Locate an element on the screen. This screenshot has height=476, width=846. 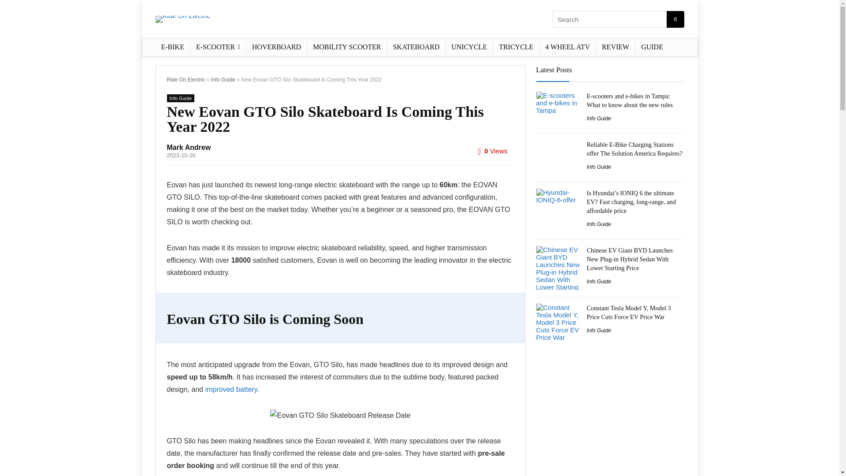
MOBILITY SCOOTER is located at coordinates (346, 48).